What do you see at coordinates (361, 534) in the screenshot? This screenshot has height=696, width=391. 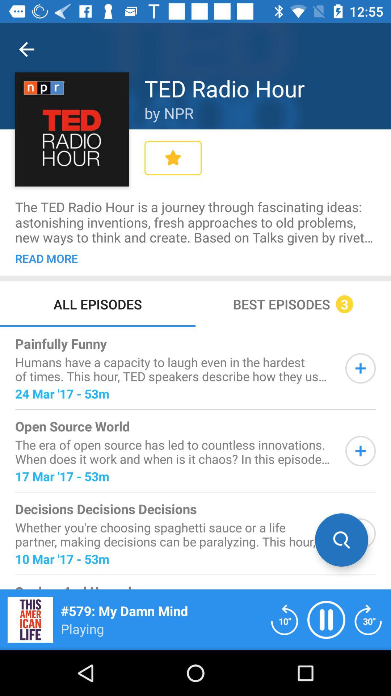 I see `keyword search` at bounding box center [361, 534].